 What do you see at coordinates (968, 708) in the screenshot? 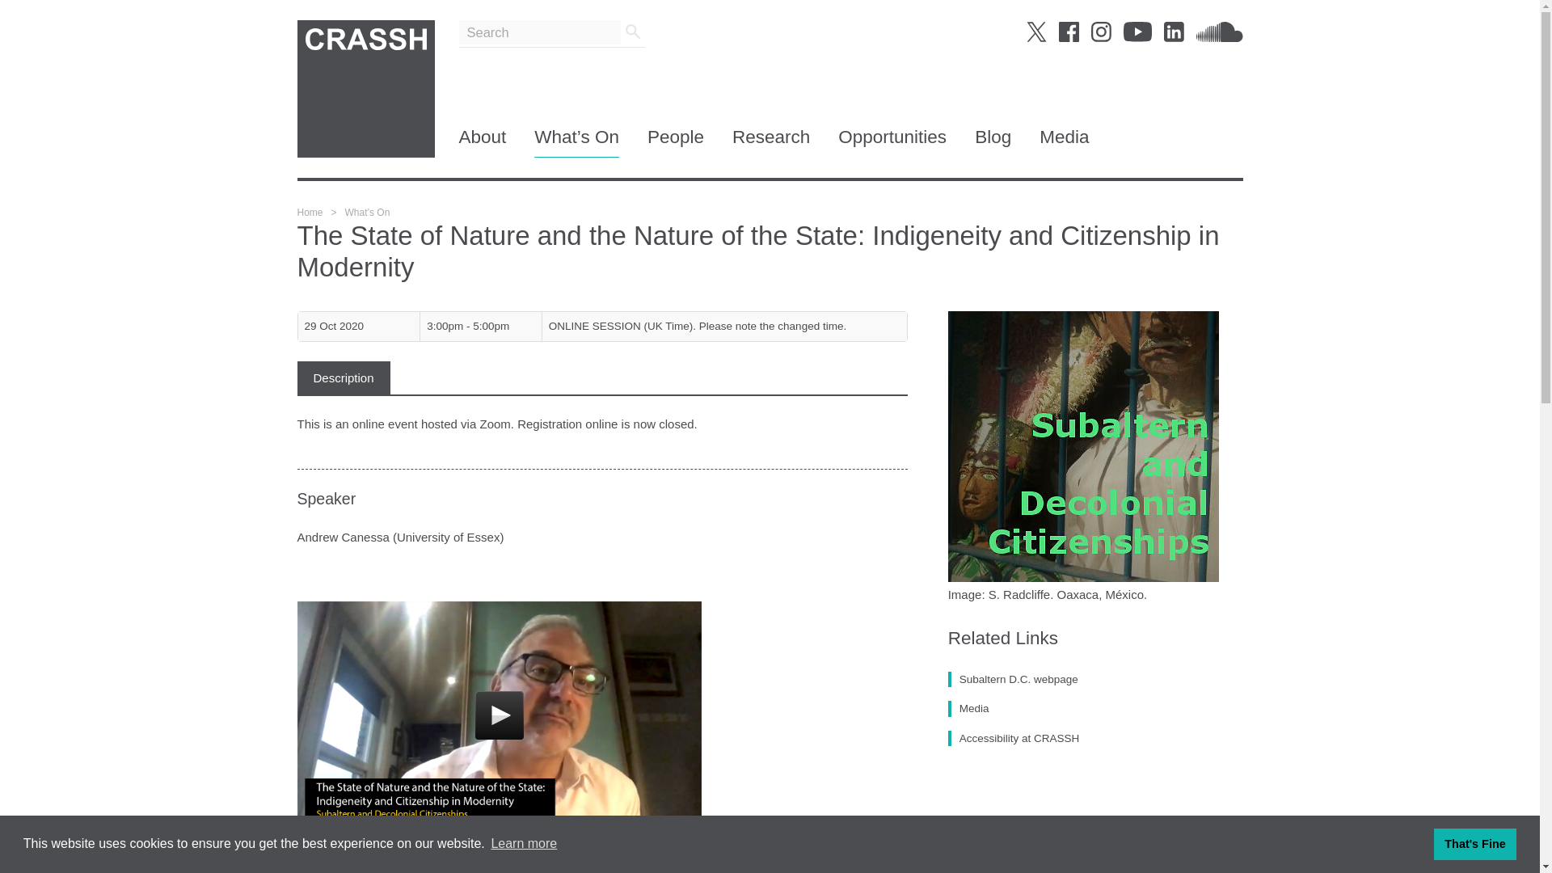
I see `Media` at bounding box center [968, 708].